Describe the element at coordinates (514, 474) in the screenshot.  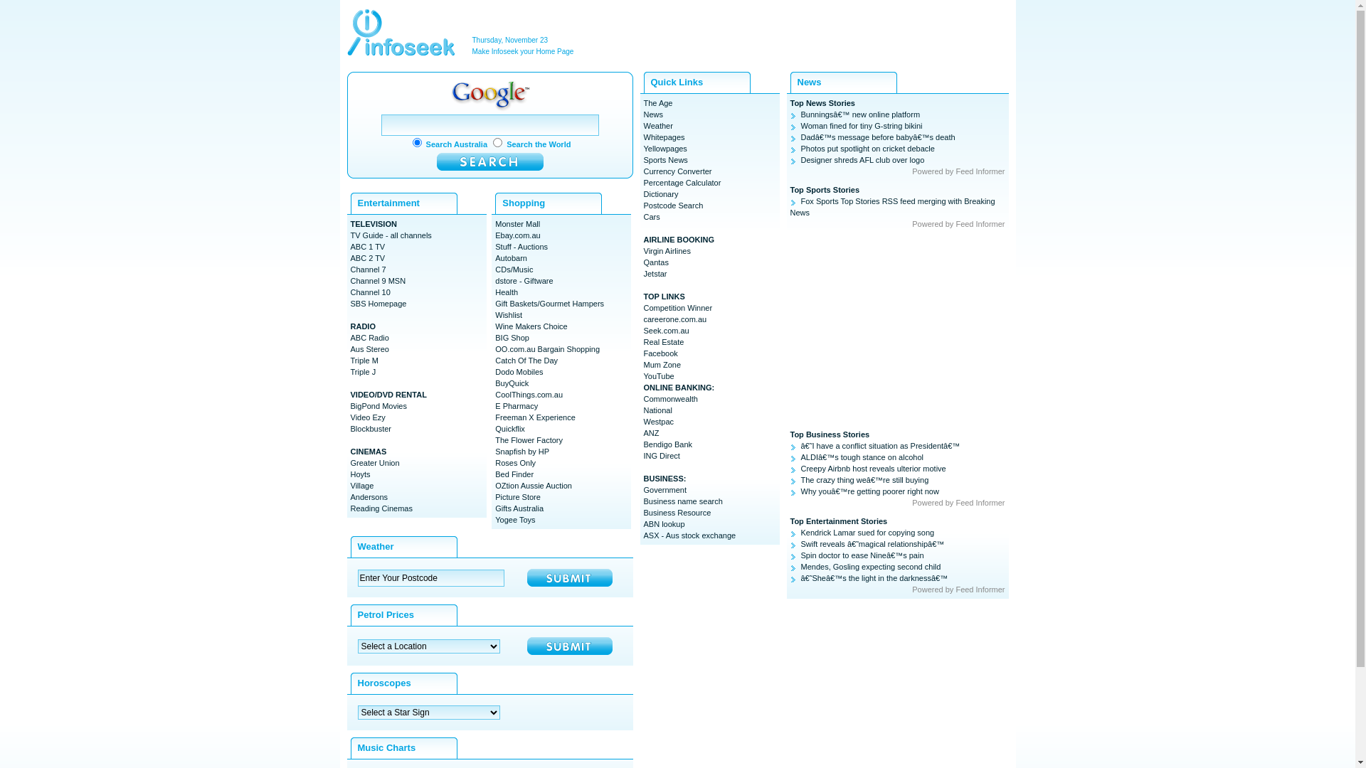
I see `Bed Finder` at that location.